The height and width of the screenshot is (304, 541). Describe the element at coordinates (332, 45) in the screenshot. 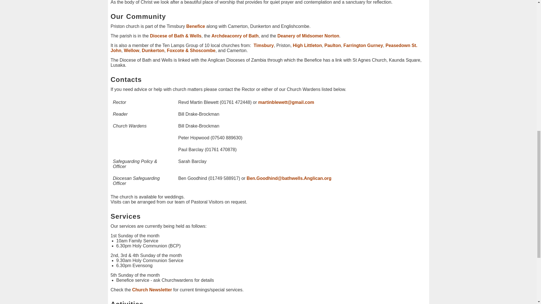

I see `Paulton` at that location.